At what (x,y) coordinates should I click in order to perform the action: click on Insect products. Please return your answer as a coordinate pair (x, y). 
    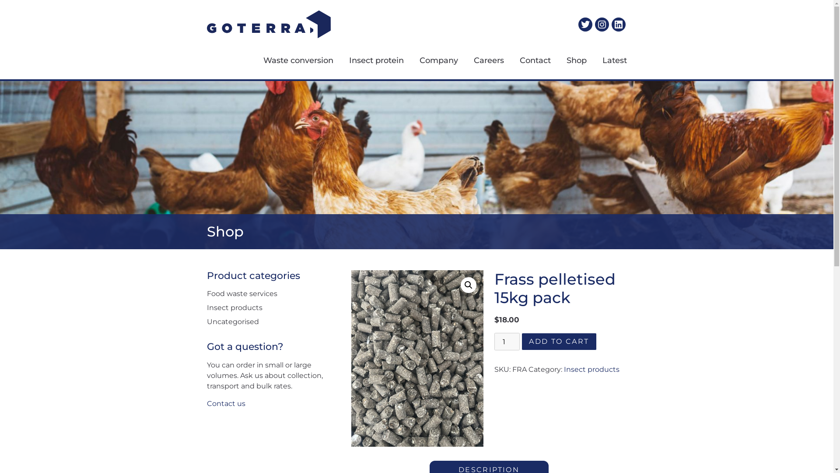
    Looking at the image, I should click on (591, 370).